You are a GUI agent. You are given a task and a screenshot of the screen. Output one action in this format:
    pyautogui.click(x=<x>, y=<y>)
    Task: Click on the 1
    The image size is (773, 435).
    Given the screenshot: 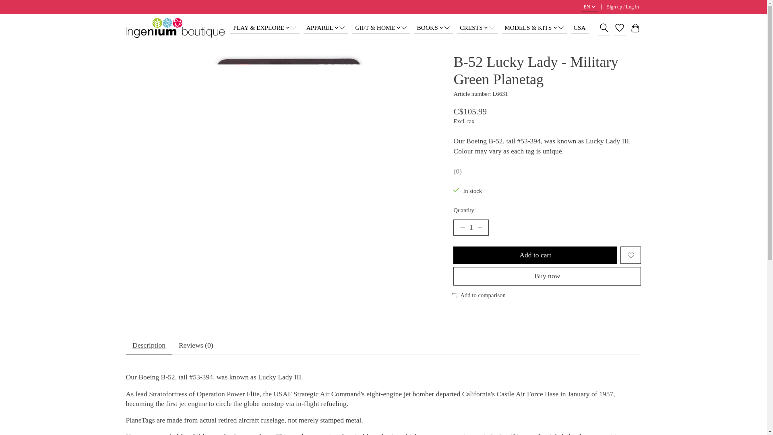 What is the action you would take?
    pyautogui.click(x=471, y=228)
    